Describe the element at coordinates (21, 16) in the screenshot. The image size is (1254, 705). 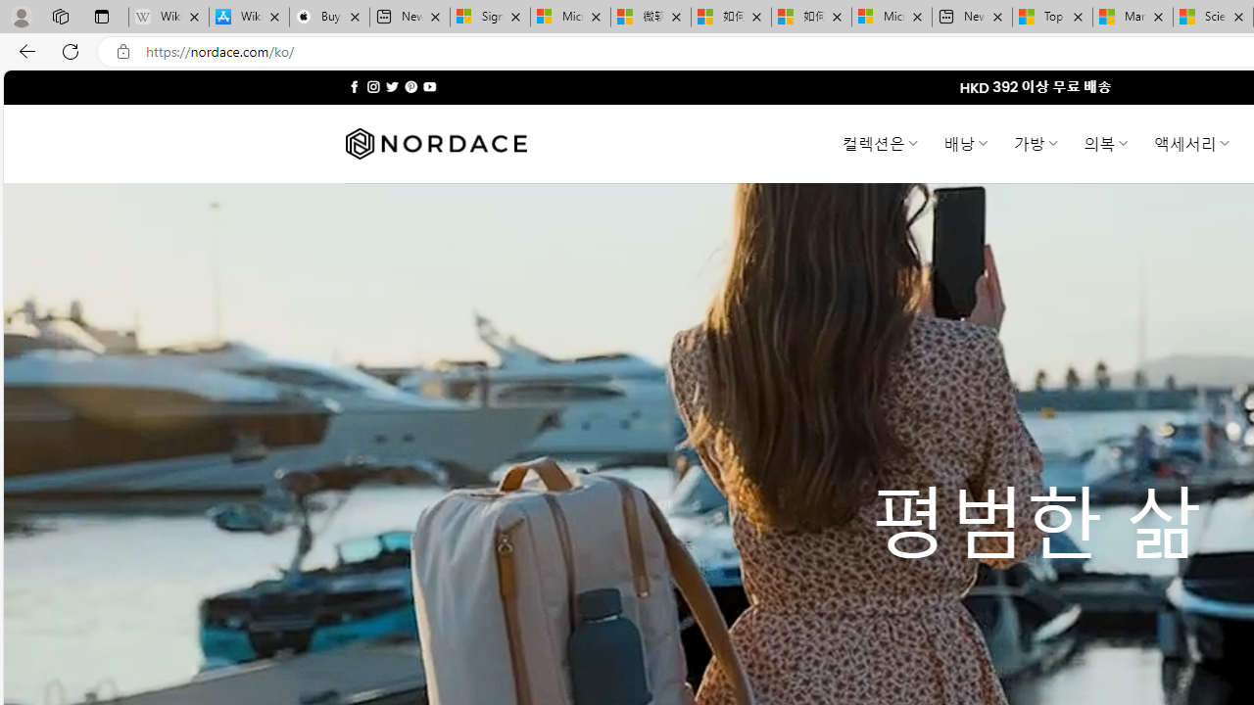
I see `Personal Profile` at that location.